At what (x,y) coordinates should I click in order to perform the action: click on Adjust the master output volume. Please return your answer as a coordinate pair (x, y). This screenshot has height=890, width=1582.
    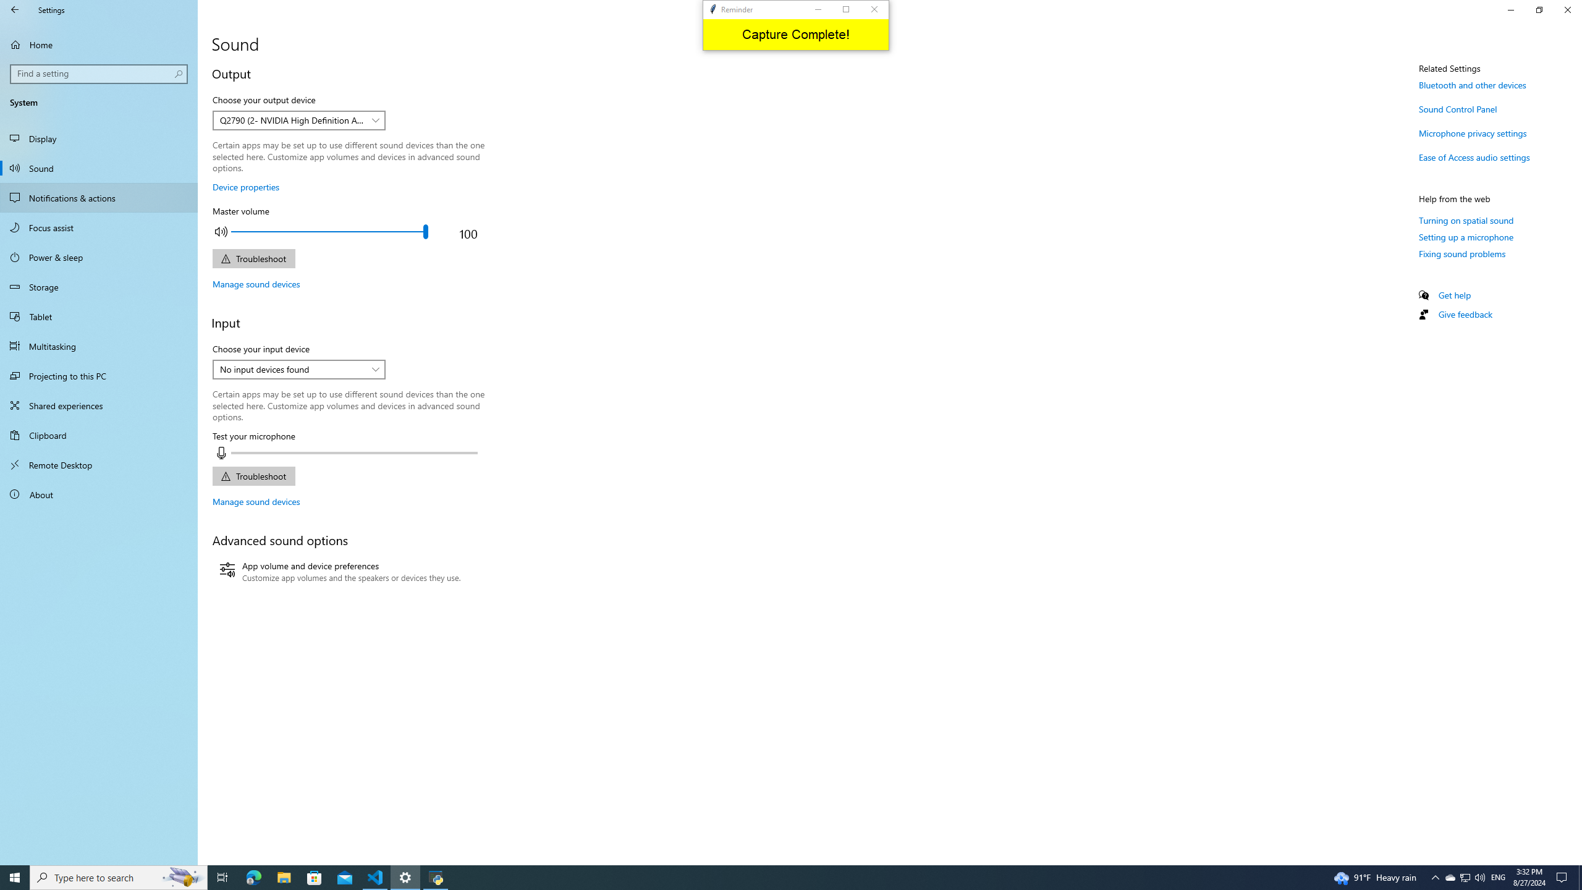
    Looking at the image, I should click on (329, 231).